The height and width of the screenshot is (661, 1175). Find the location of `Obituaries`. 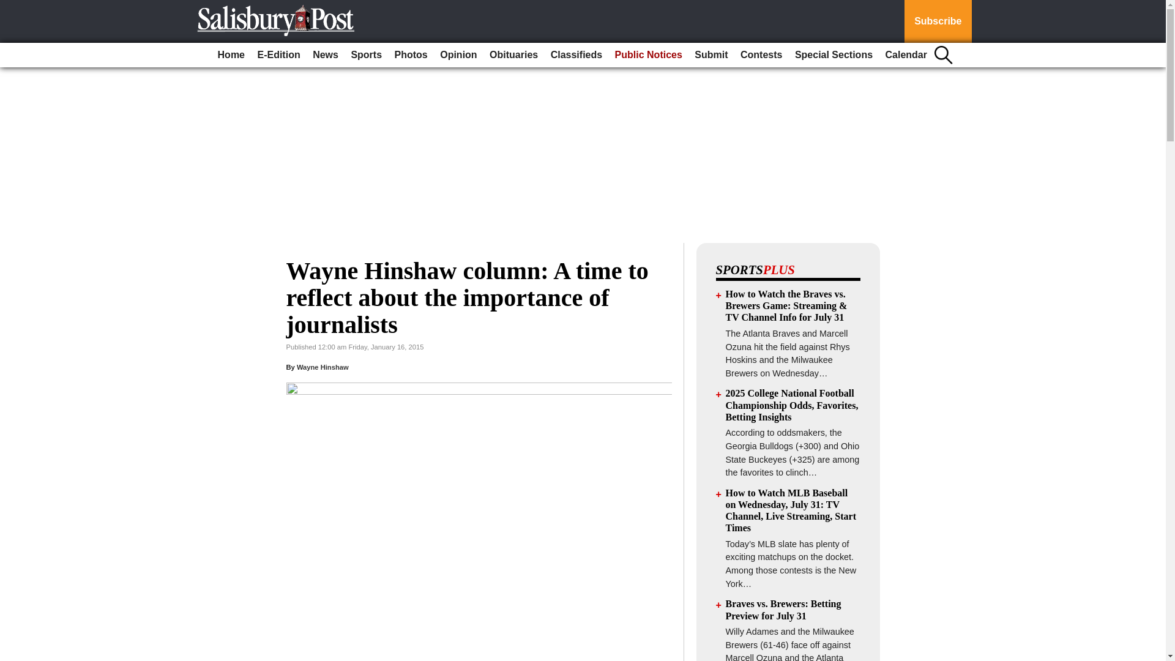

Obituaries is located at coordinates (513, 55).